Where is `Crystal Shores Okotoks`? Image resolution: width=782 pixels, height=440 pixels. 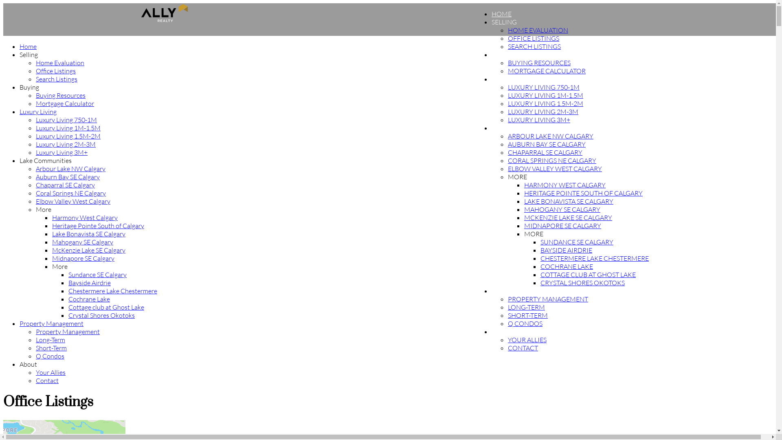
Crystal Shores Okotoks is located at coordinates (102, 315).